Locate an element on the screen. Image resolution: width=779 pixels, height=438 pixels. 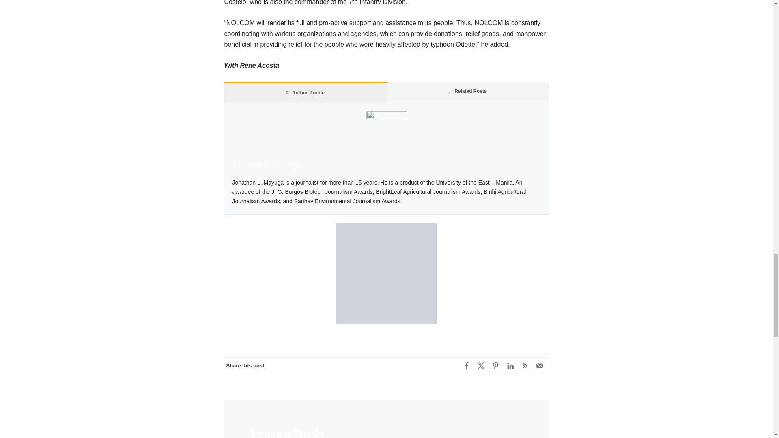
Email is located at coordinates (539, 366).